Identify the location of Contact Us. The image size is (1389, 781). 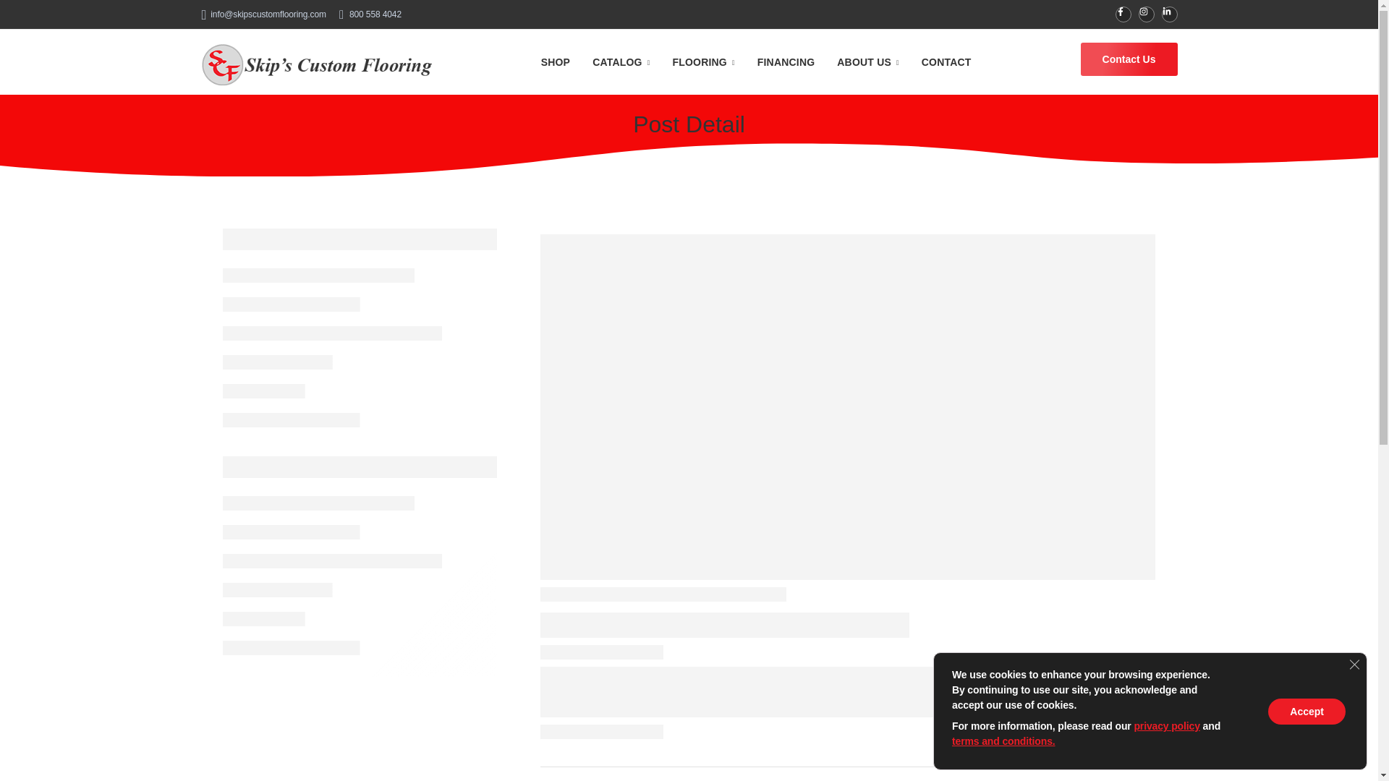
(1129, 59).